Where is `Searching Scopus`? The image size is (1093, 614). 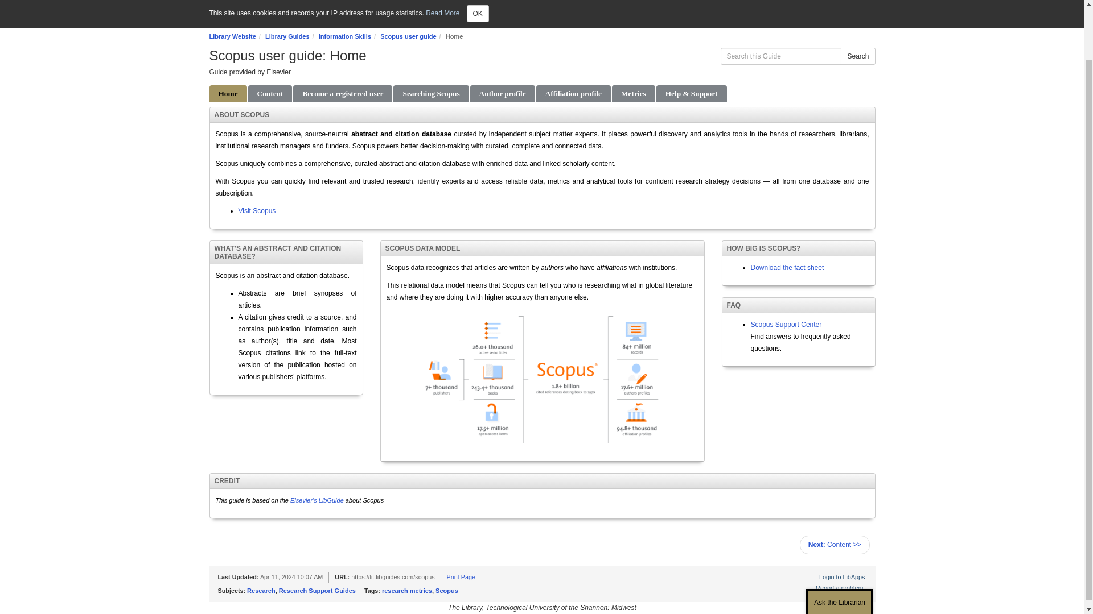 Searching Scopus is located at coordinates (431, 93).